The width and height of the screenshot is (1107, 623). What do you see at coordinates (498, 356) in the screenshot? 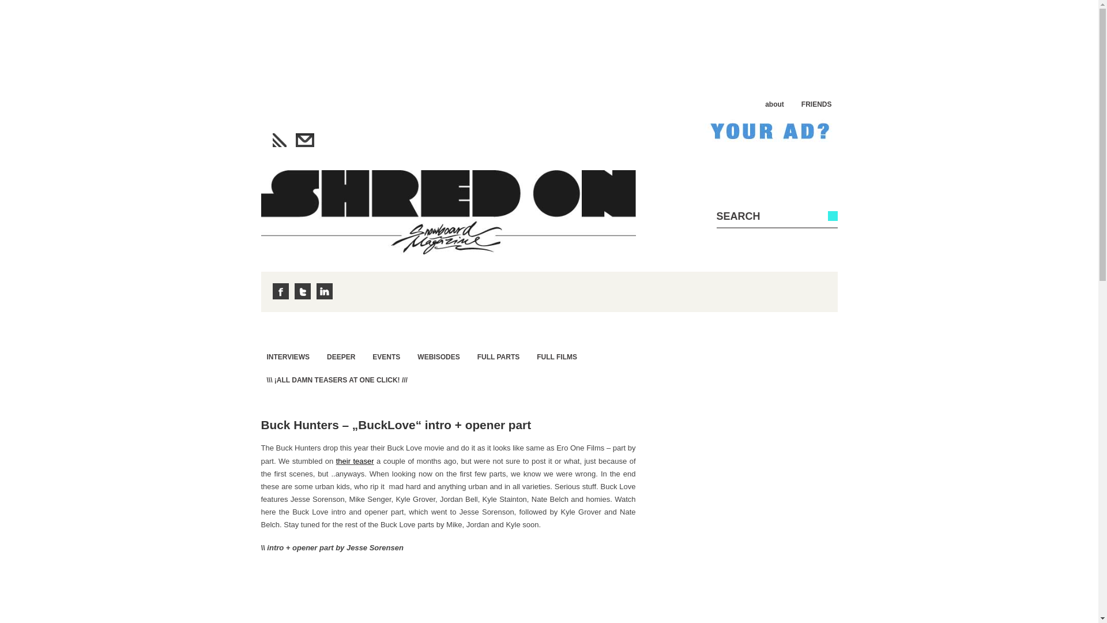
I see `full parts` at bounding box center [498, 356].